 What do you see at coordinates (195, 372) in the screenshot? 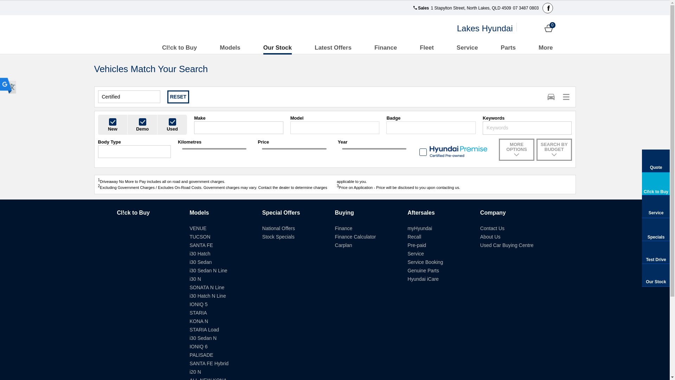
I see `i20 N` at bounding box center [195, 372].